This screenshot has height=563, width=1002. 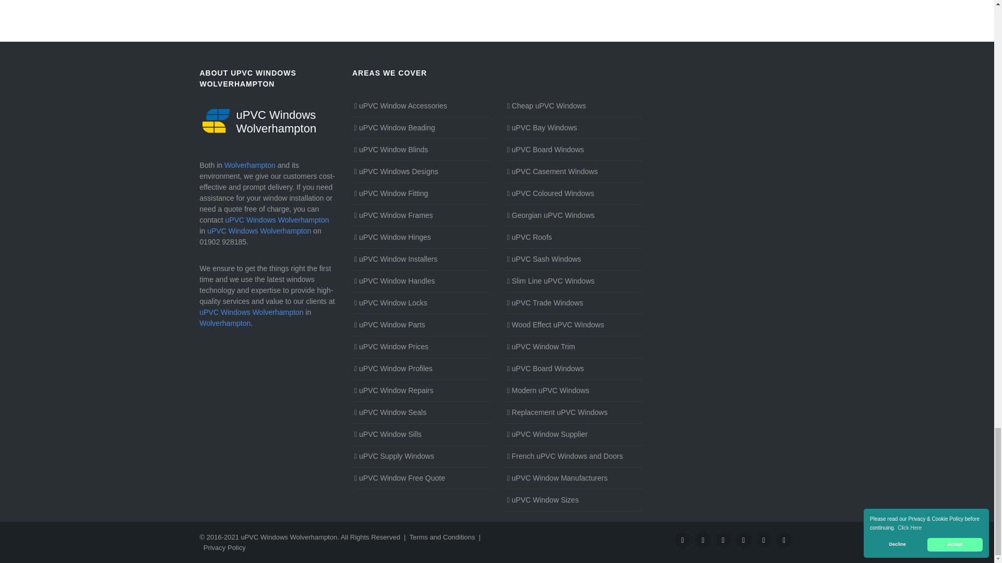 What do you see at coordinates (268, 121) in the screenshot?
I see `uPVC Windows Wolverhampton` at bounding box center [268, 121].